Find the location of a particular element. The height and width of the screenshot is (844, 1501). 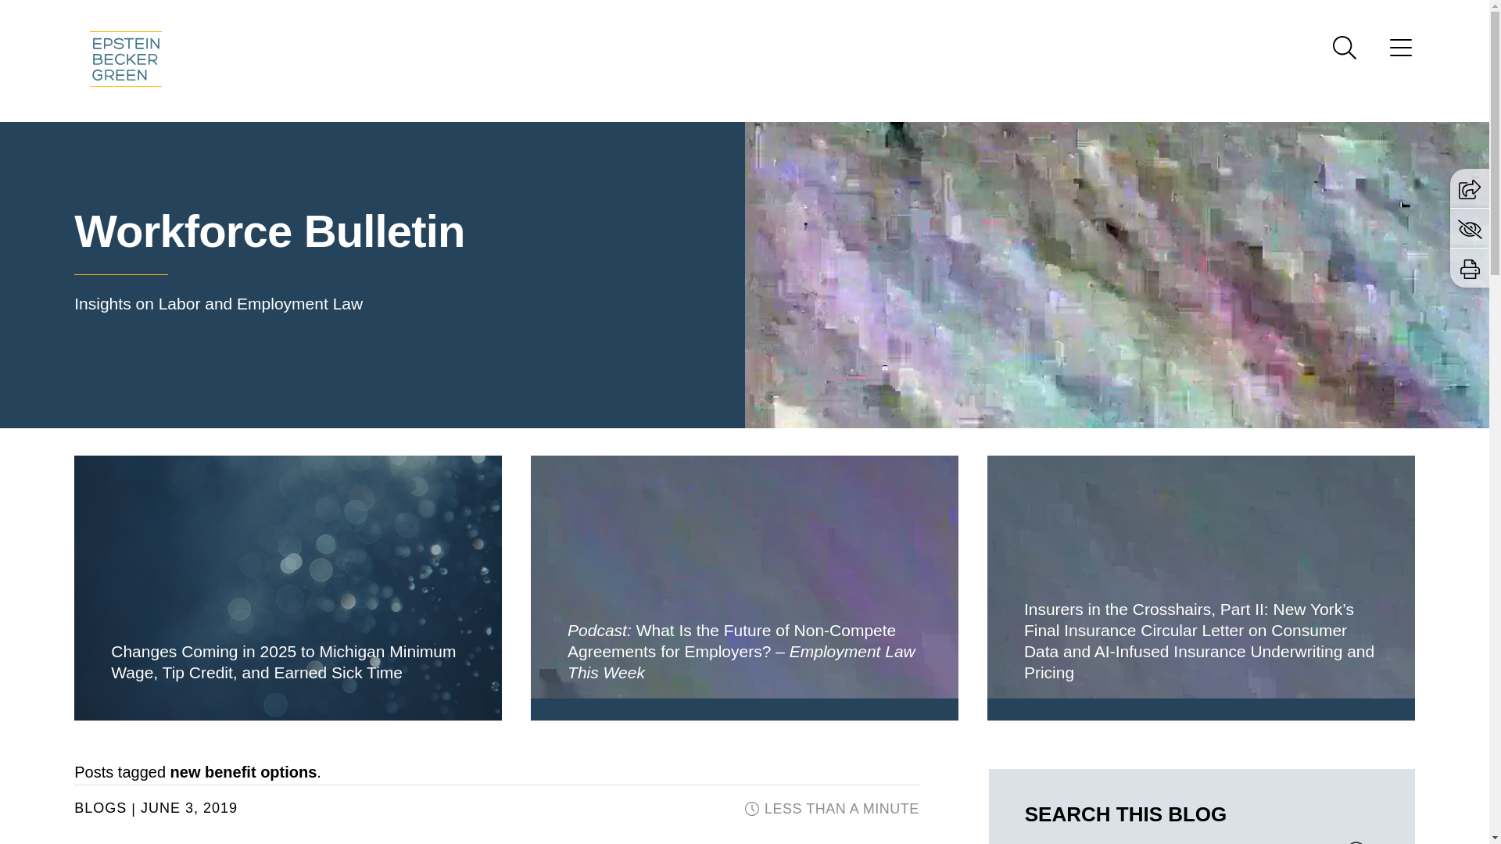

Menu is located at coordinates (1401, 52).